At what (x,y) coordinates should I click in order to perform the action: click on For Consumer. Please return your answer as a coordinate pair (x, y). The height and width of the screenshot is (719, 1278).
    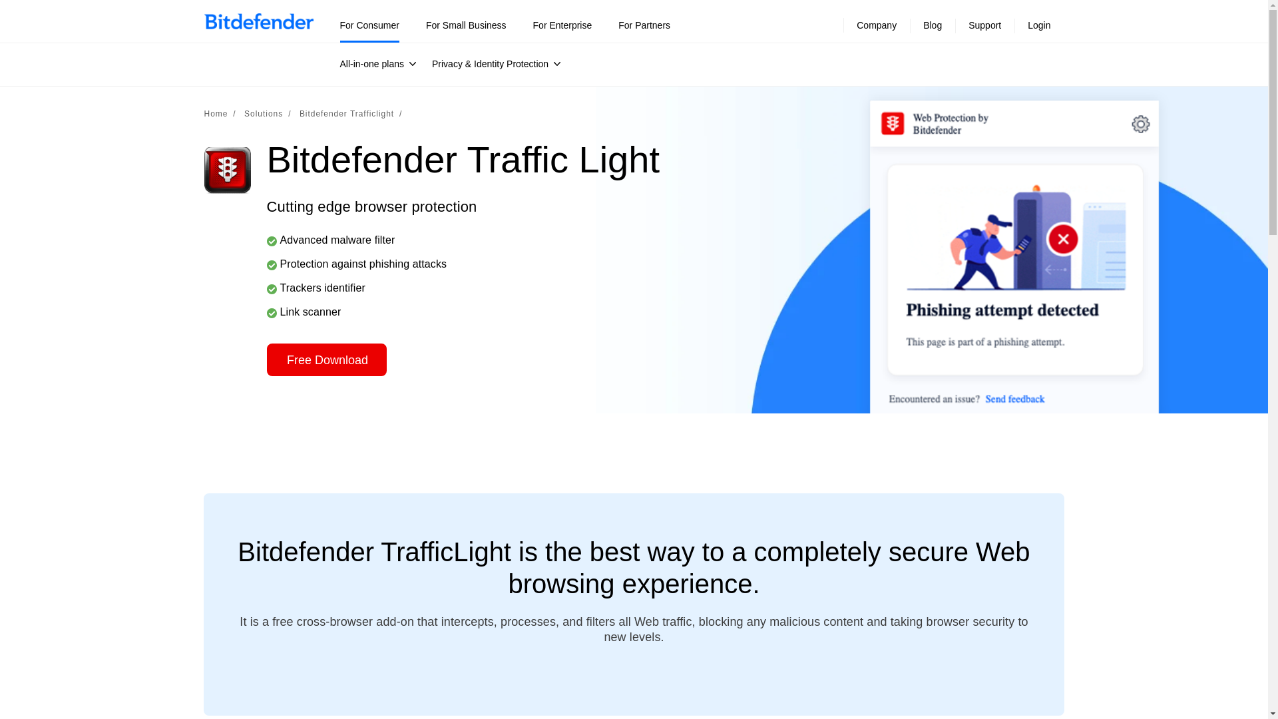
    Looking at the image, I should click on (369, 25).